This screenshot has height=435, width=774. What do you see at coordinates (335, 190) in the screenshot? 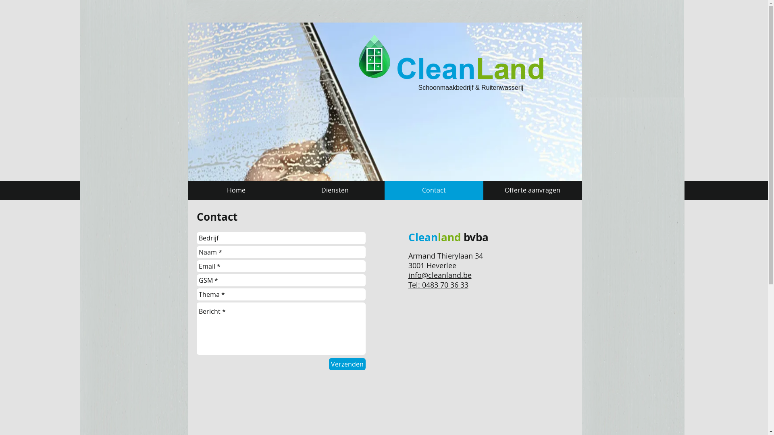
I see `Diensten` at bounding box center [335, 190].